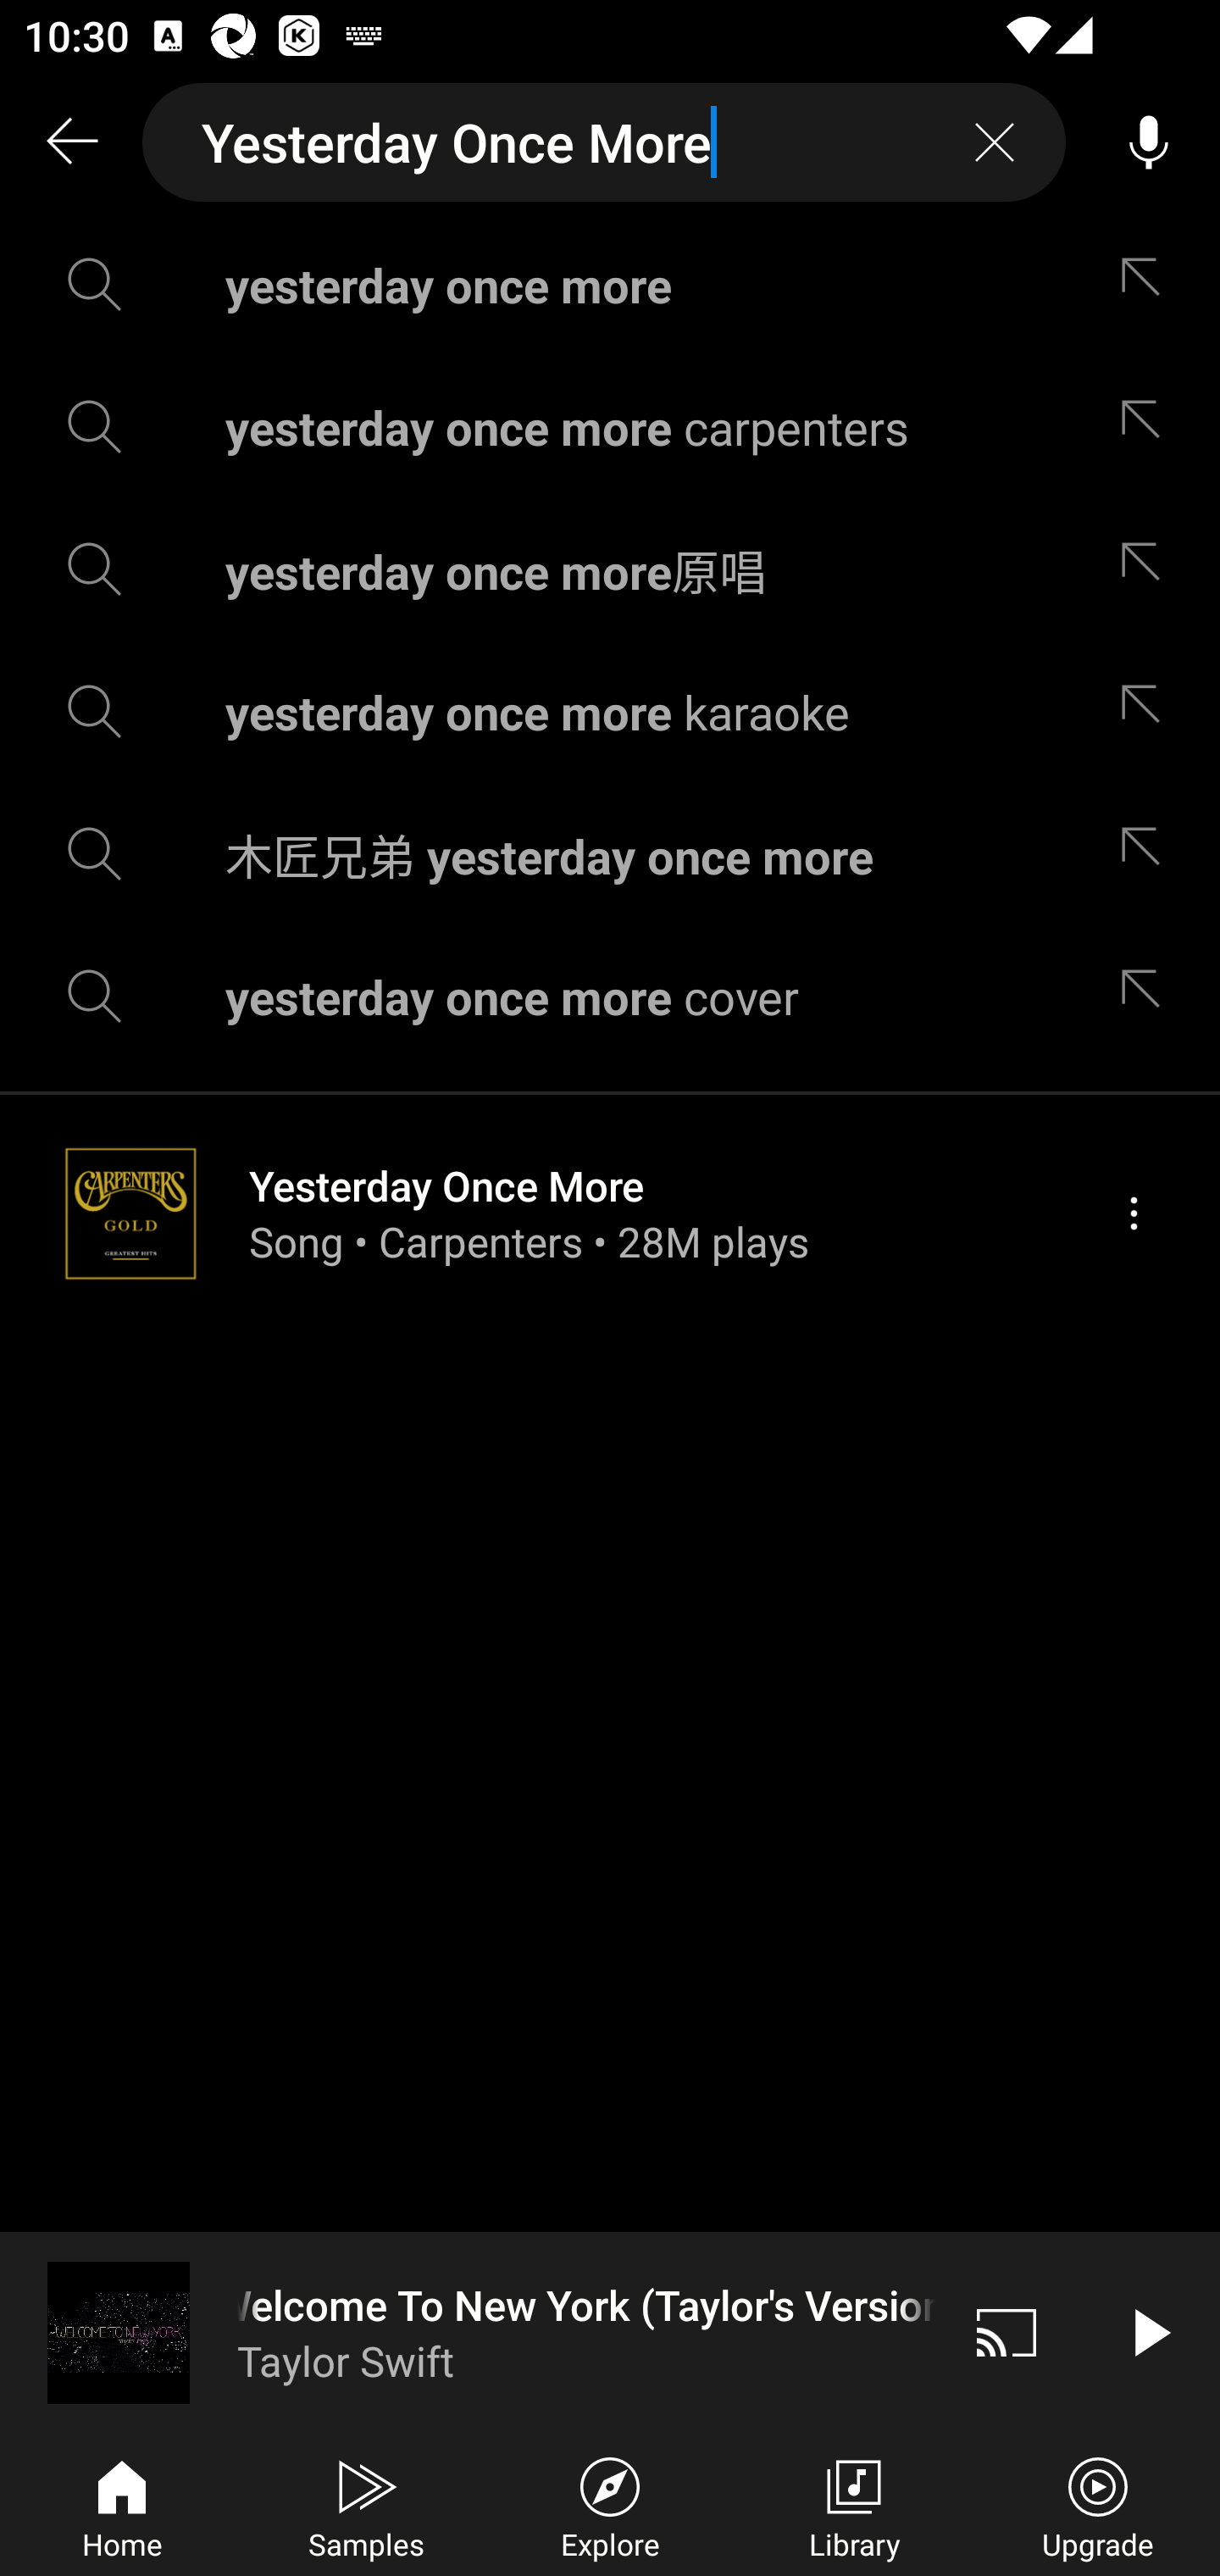  I want to click on Play video, so click(1149, 2332).